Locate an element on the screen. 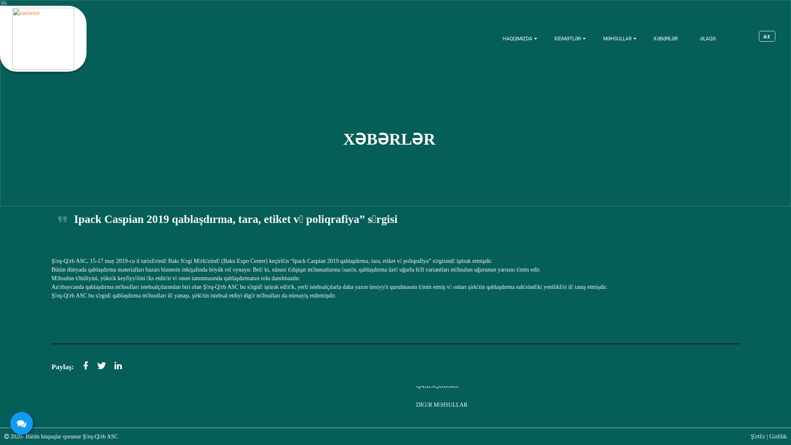  HAQQIMIZDA is located at coordinates (517, 39).